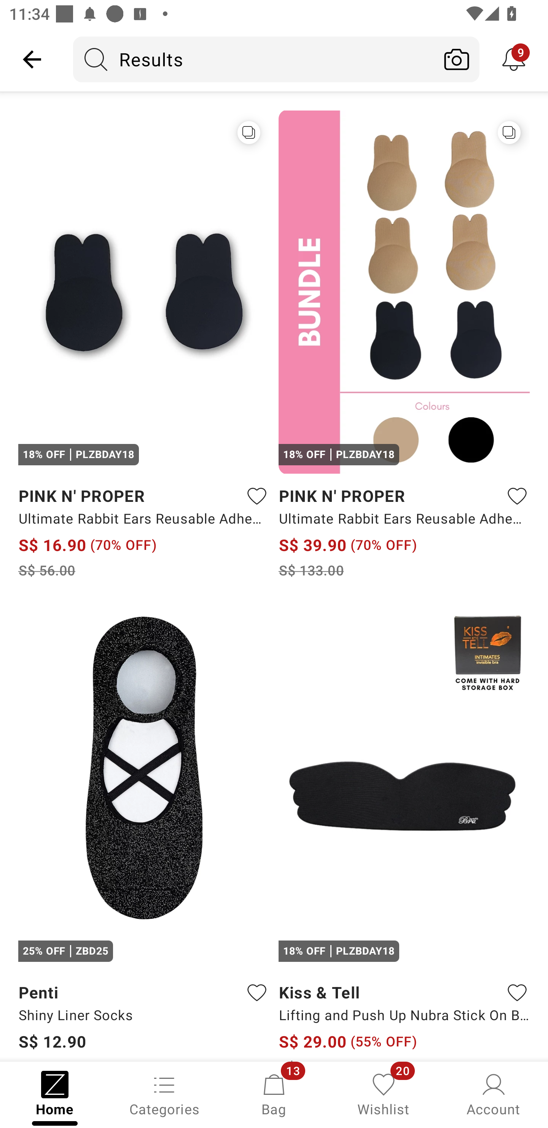  What do you see at coordinates (274, 1094) in the screenshot?
I see `Bag, 13 new notifications Bag` at bounding box center [274, 1094].